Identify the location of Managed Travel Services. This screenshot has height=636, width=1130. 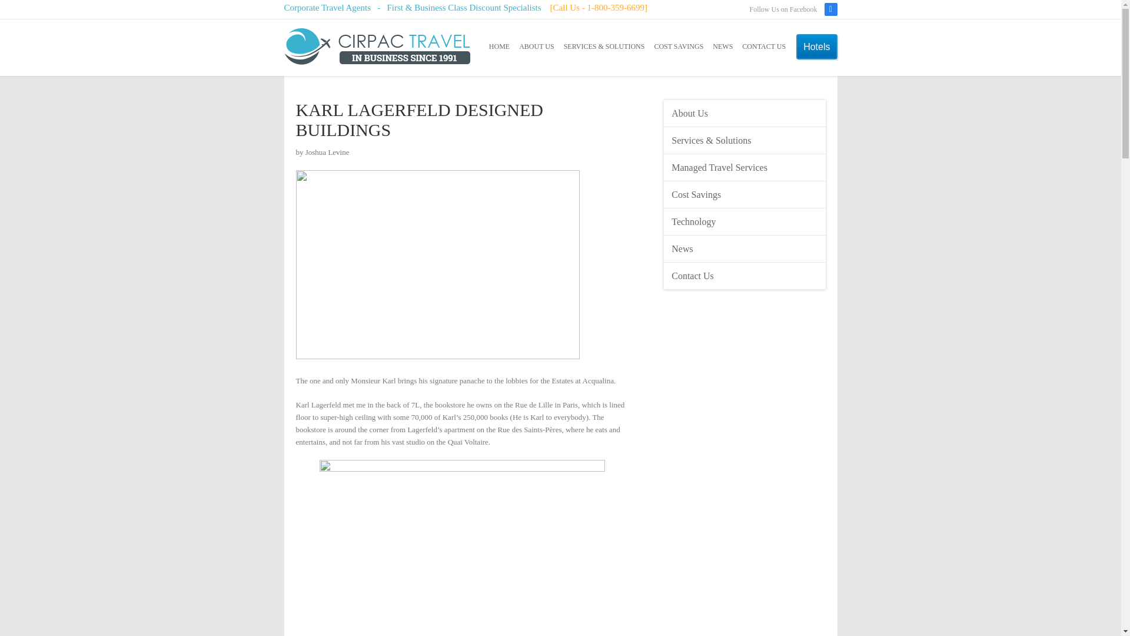
(745, 167).